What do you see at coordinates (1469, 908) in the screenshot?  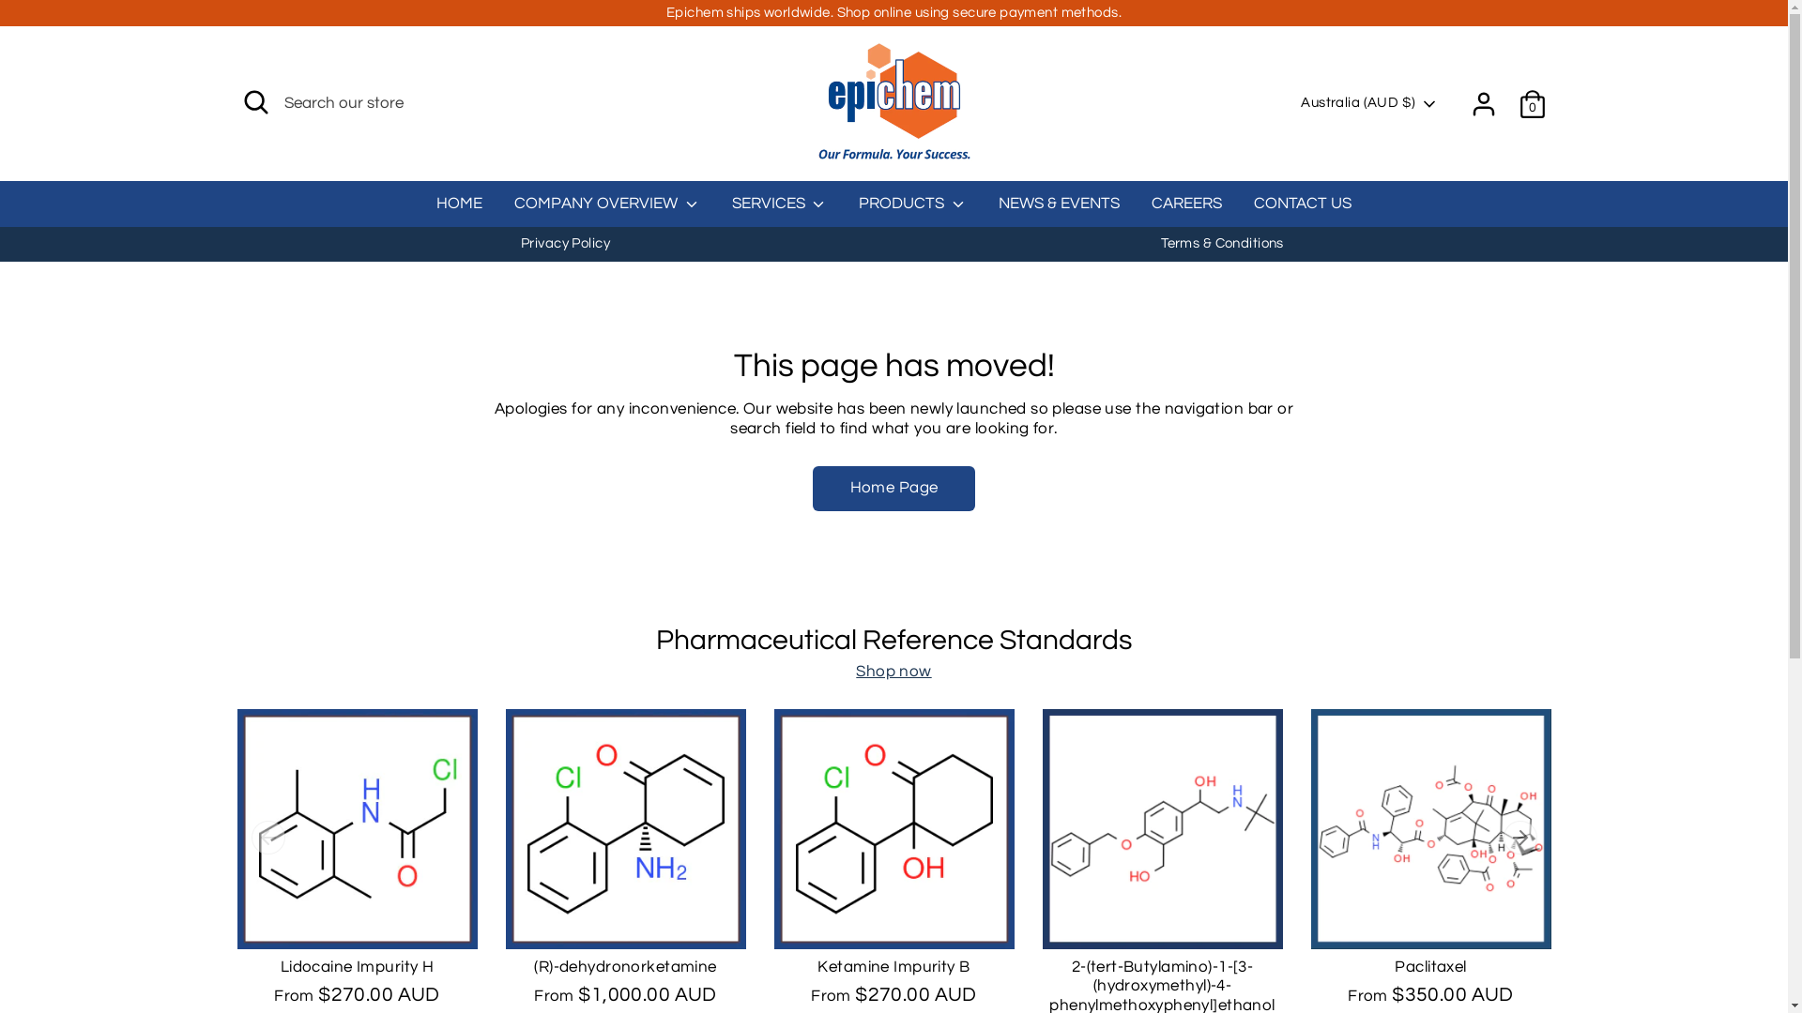 I see `Australia (AUD $)` at bounding box center [1469, 908].